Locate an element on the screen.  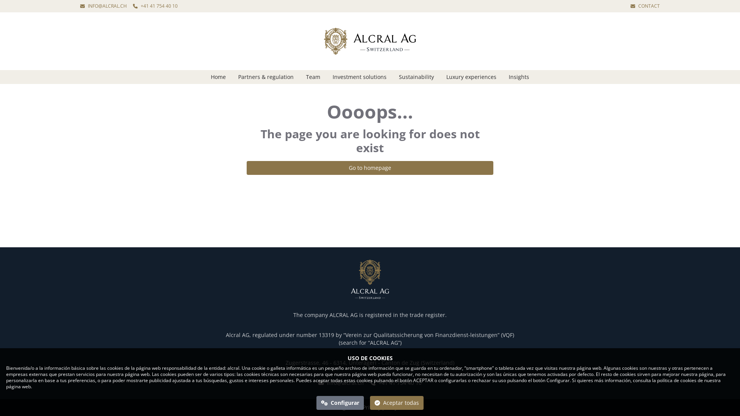
Configurar is located at coordinates (340, 403).